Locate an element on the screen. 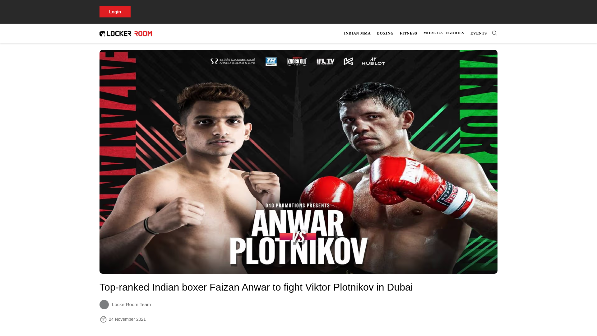 Image resolution: width=597 pixels, height=336 pixels. BOXING is located at coordinates (286, 331).